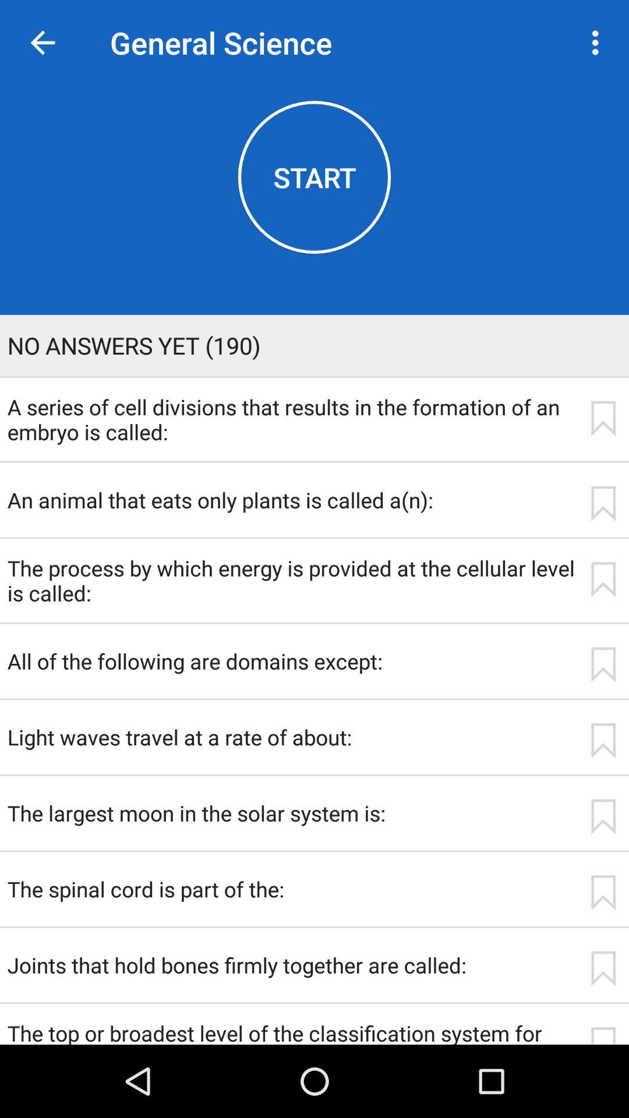 The width and height of the screenshot is (629, 1118). Describe the element at coordinates (43, 43) in the screenshot. I see `tap item next to general science item` at that location.